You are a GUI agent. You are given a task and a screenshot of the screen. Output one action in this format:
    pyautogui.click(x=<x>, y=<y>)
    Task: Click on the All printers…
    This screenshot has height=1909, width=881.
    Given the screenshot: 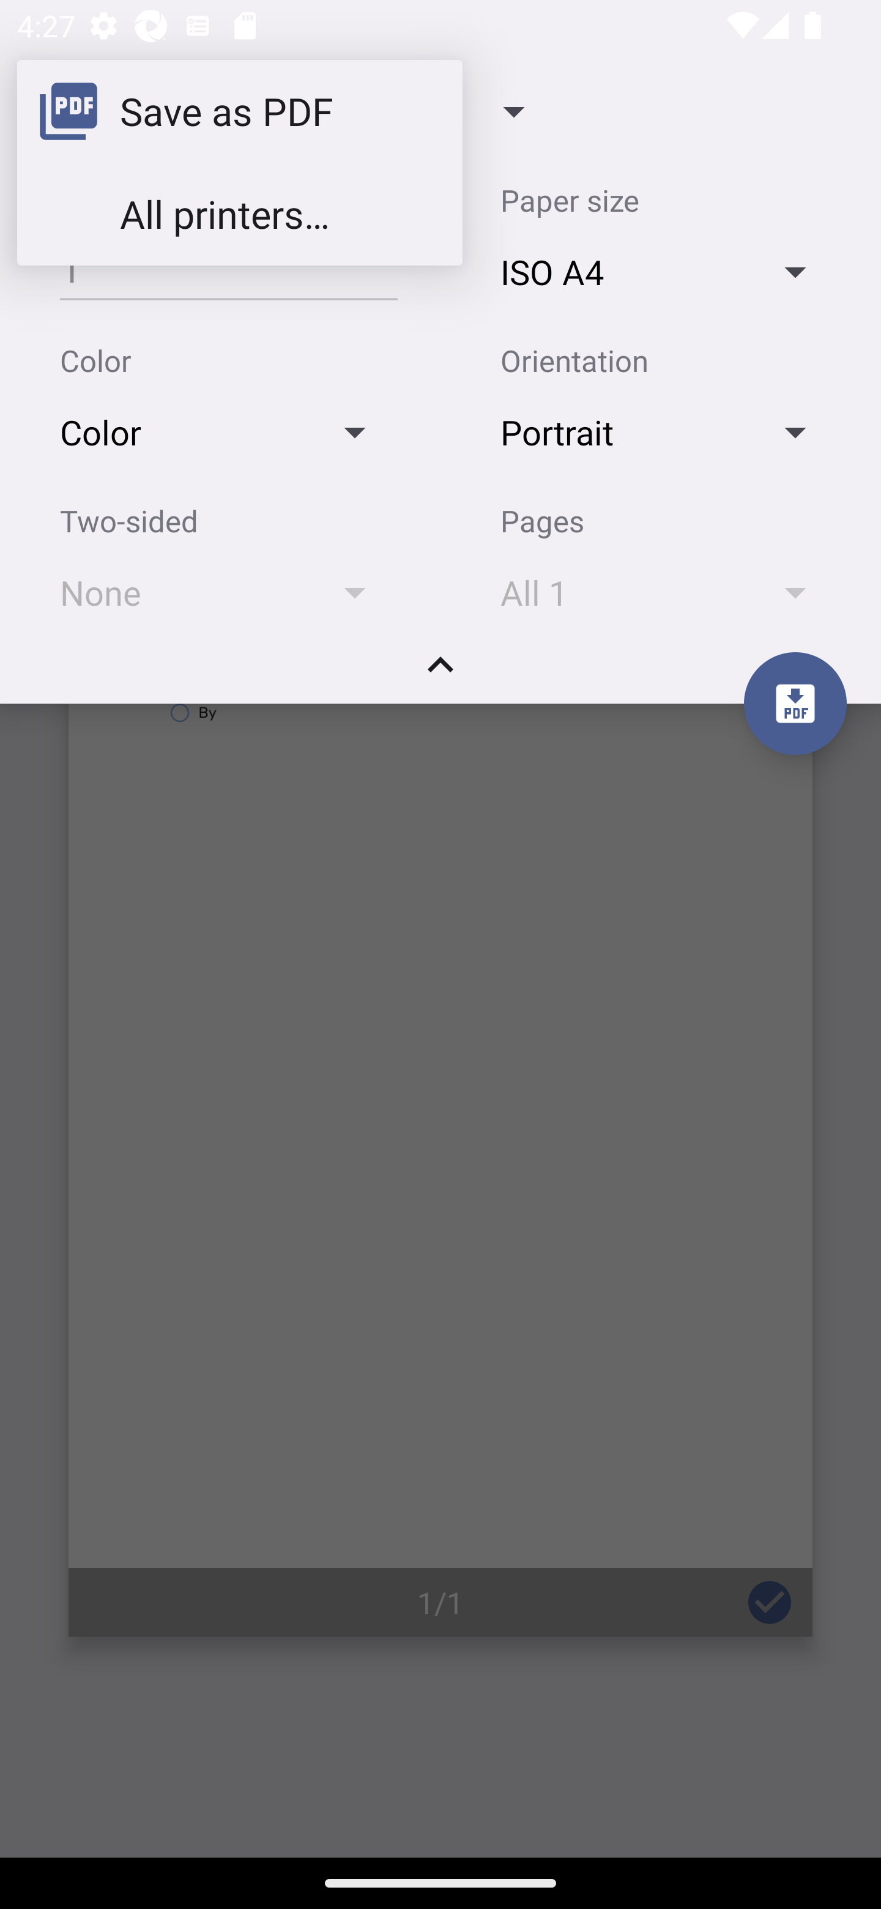 What is the action you would take?
    pyautogui.click(x=240, y=214)
    